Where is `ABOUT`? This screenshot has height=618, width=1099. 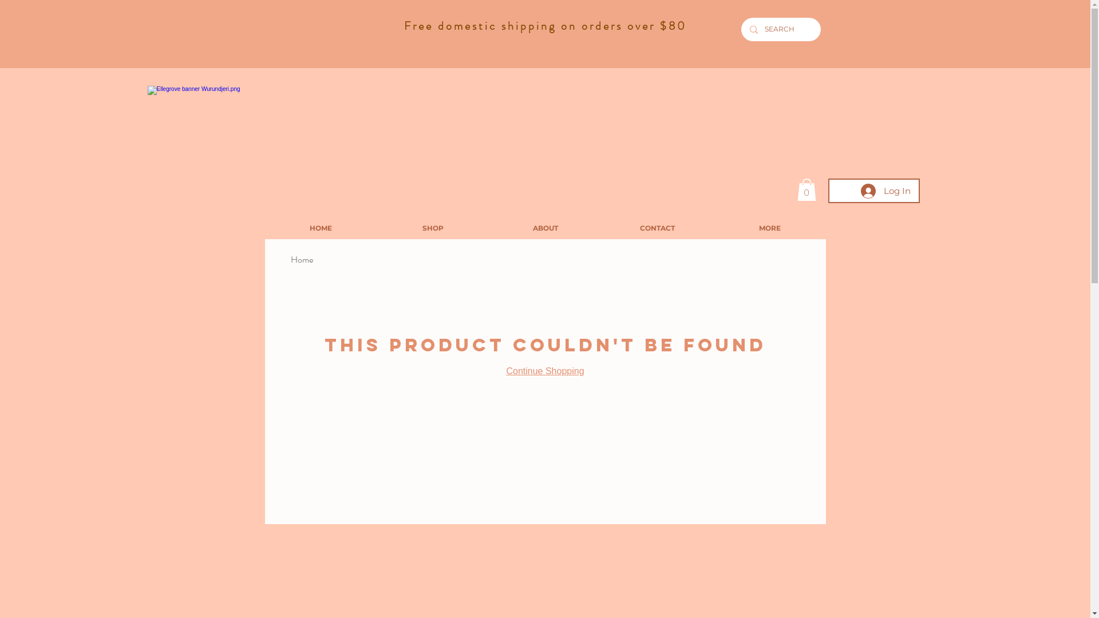 ABOUT is located at coordinates (545, 228).